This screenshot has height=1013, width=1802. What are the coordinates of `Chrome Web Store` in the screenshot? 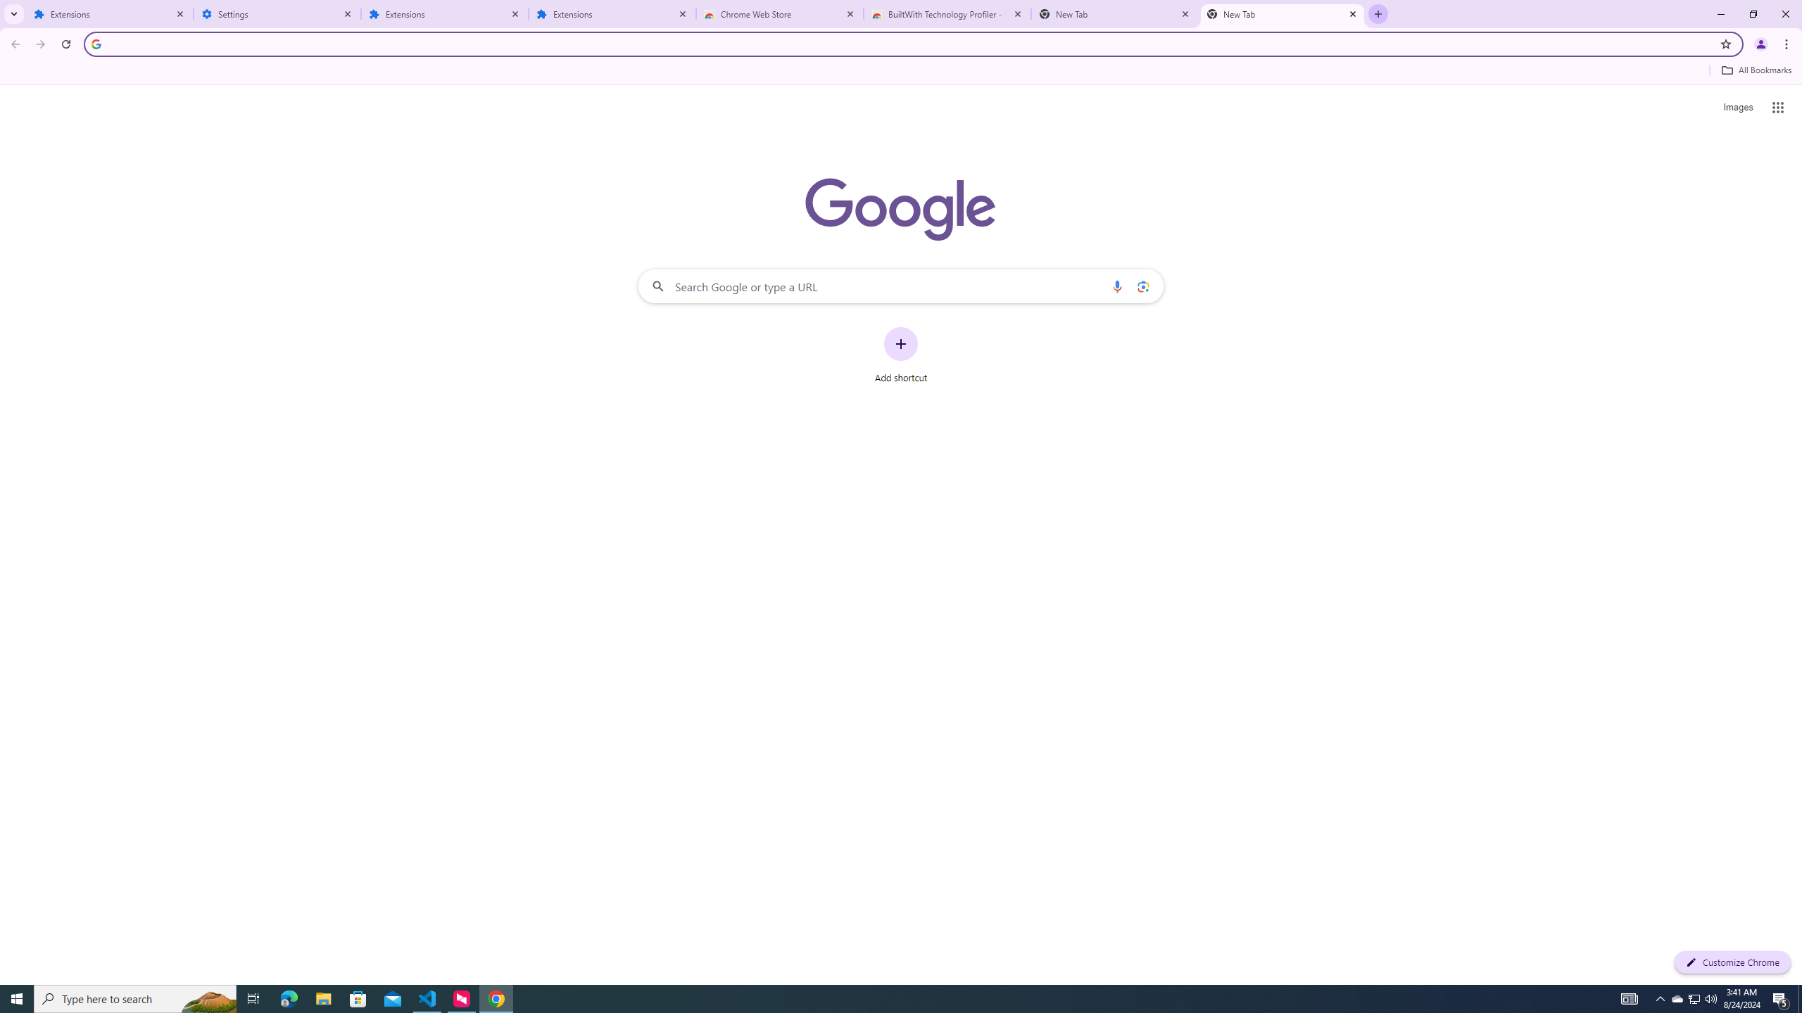 It's located at (780, 14).